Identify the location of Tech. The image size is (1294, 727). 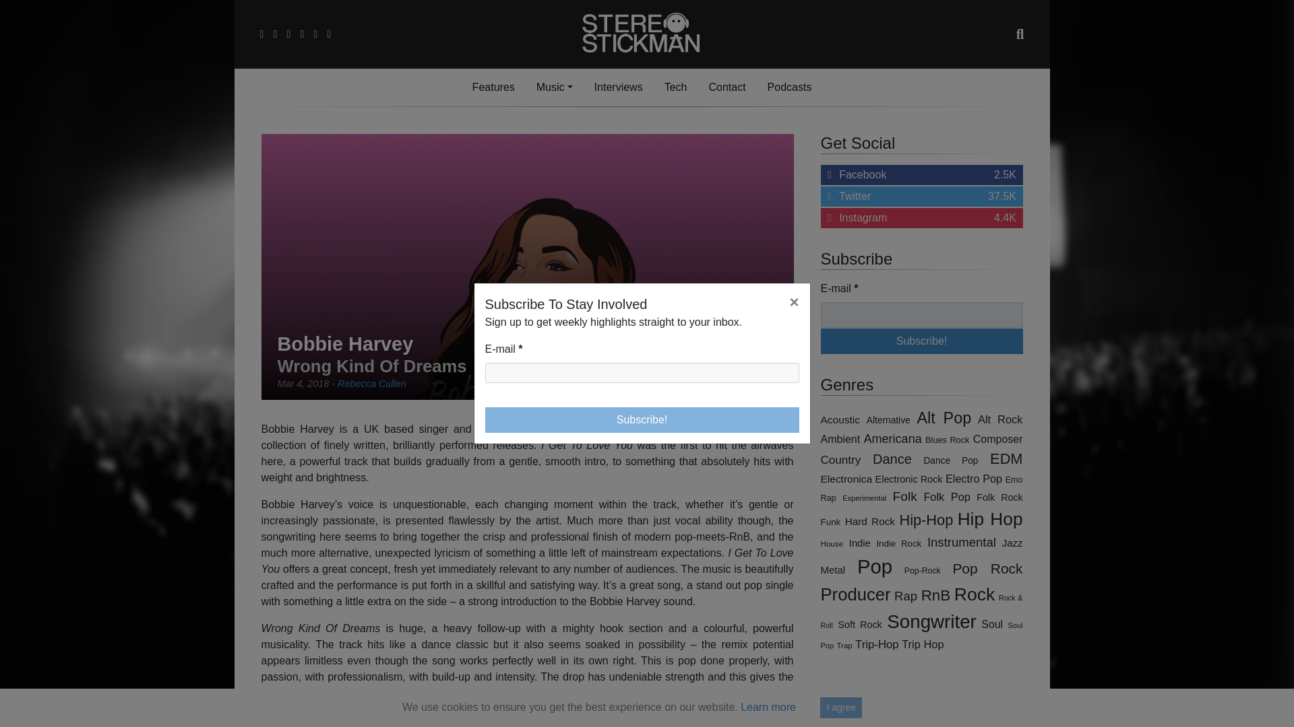
(554, 88).